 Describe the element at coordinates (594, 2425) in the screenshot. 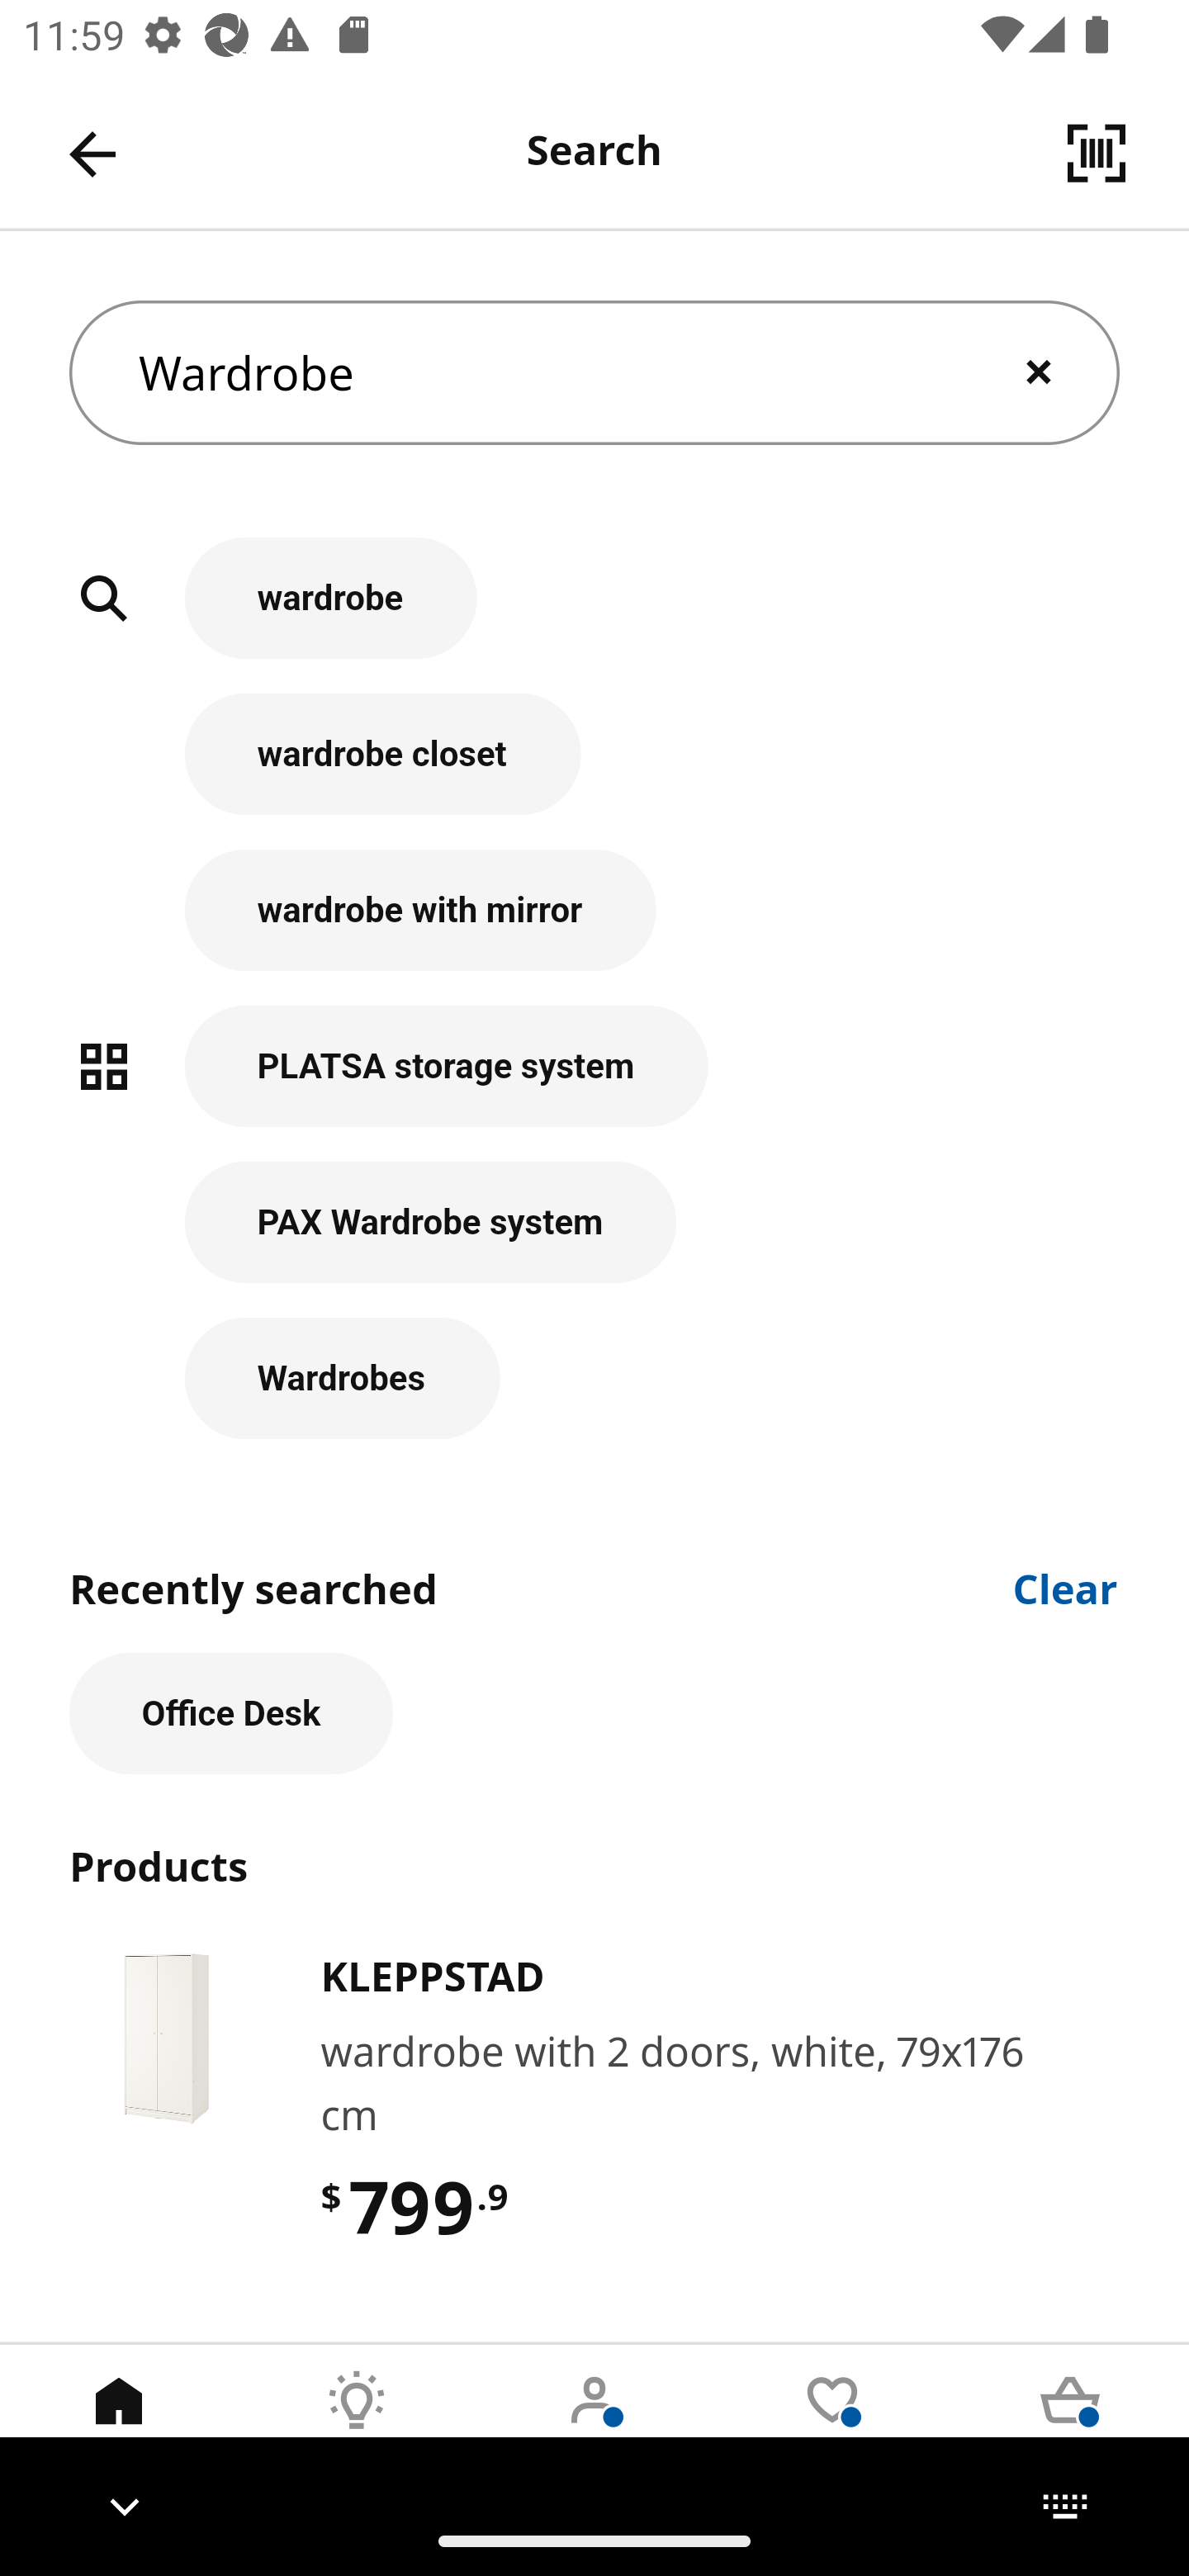

I see `User
Tab 3 of 5` at that location.